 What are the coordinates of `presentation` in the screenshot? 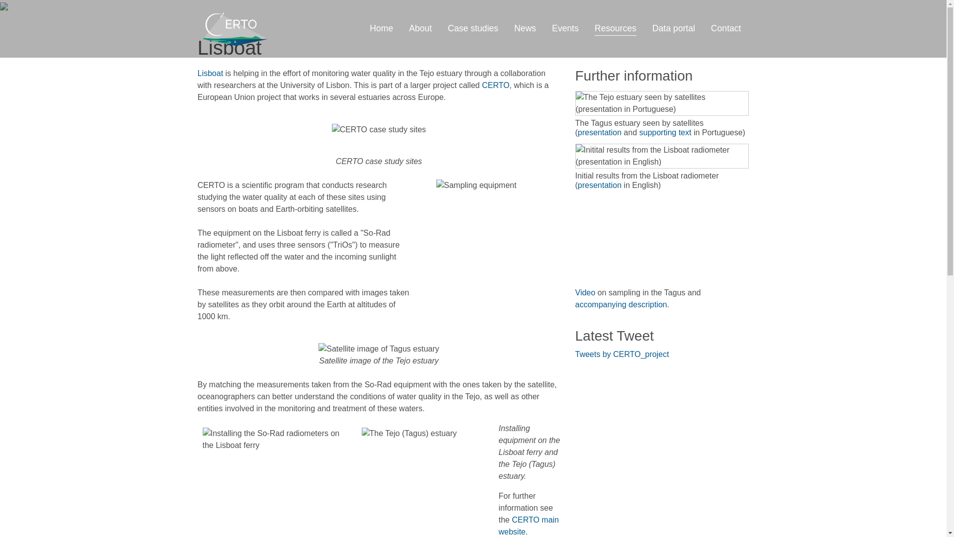 It's located at (601, 132).